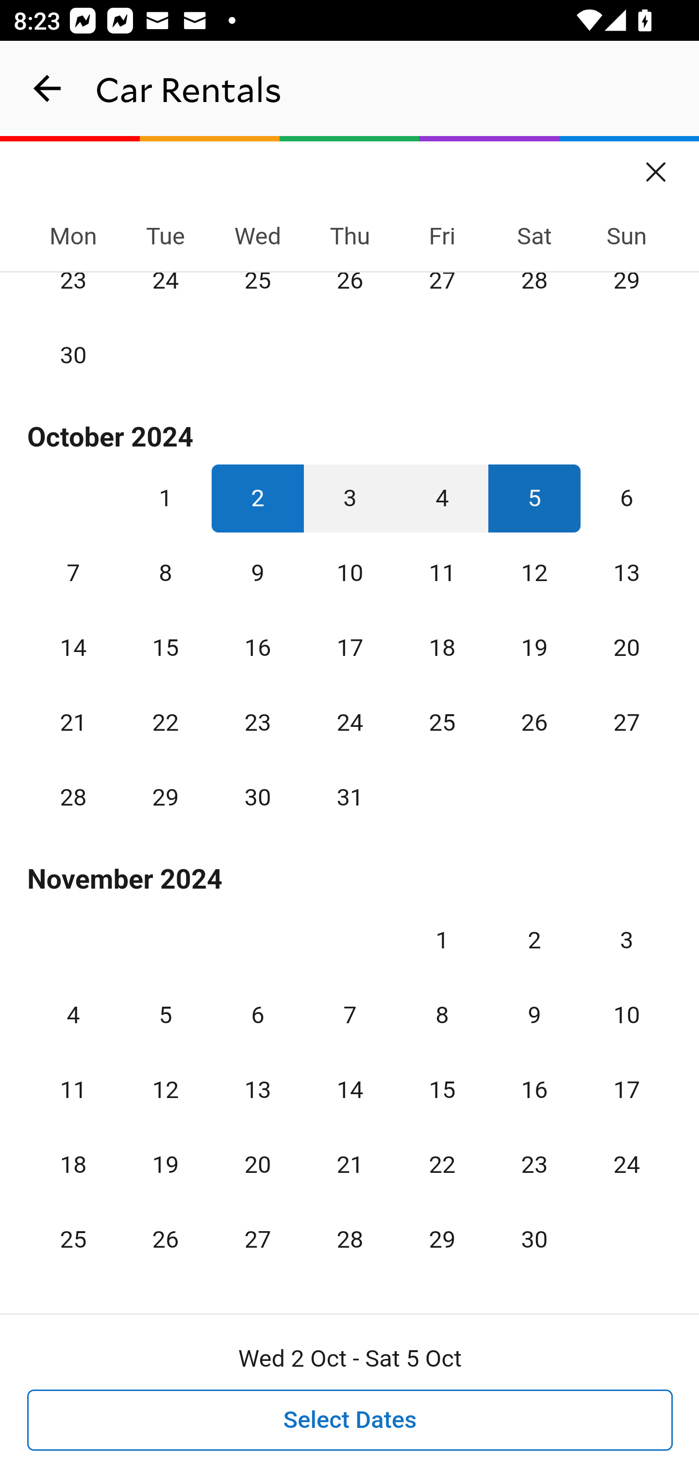  I want to click on 25 October 2024, so click(442, 722).